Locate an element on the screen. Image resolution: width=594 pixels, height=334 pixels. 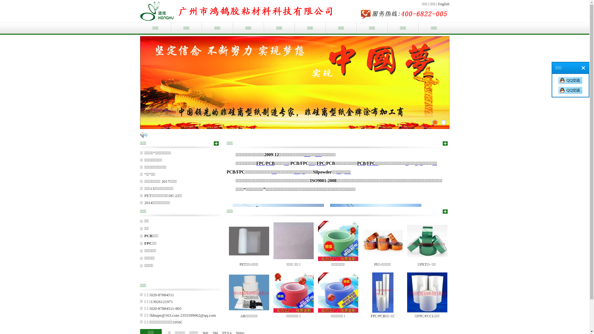
FPC/ is located at coordinates (321, 164).